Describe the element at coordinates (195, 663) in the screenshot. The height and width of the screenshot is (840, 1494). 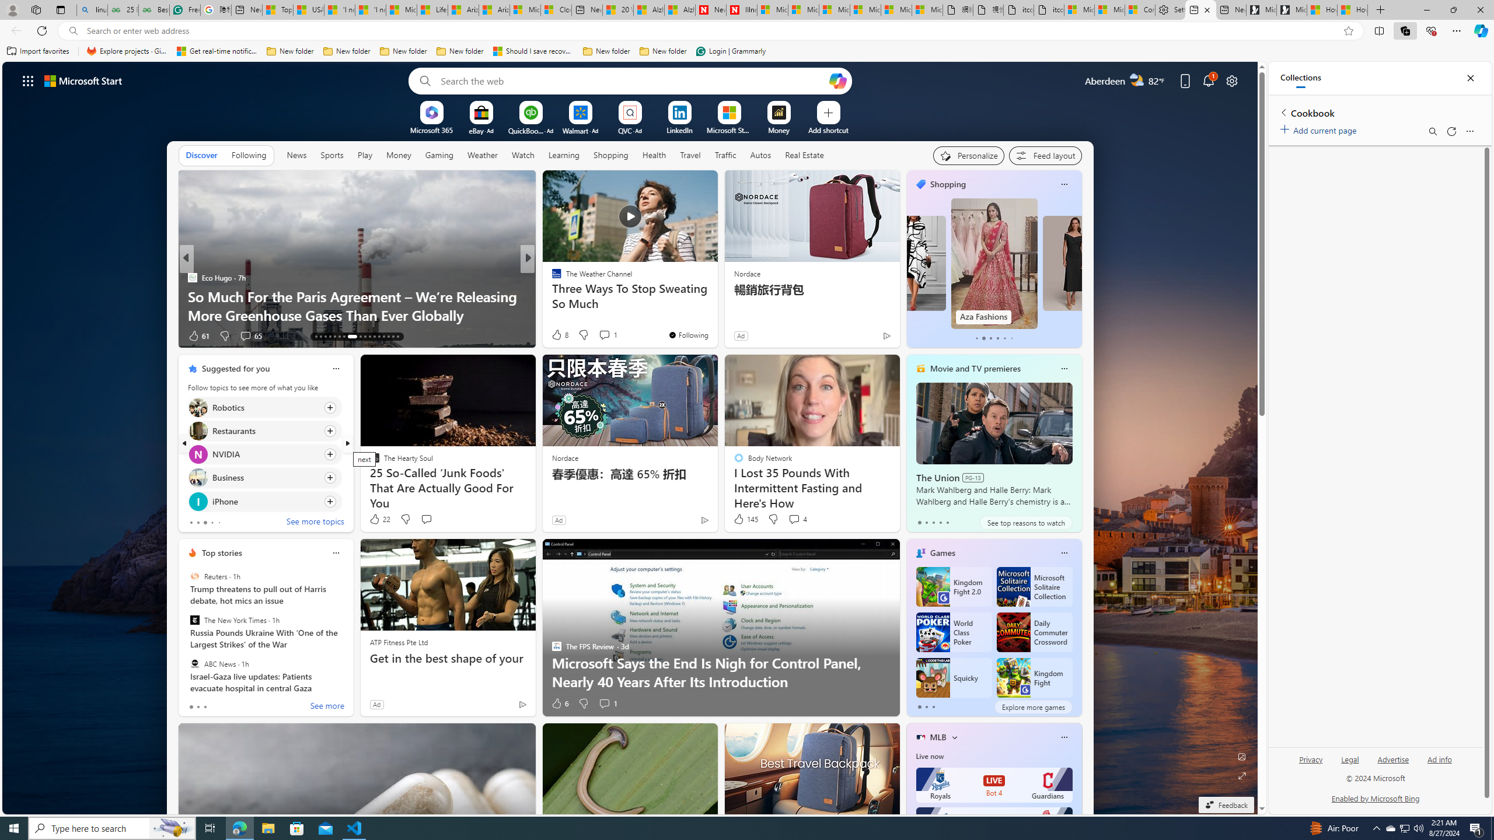
I see `ABC News` at that location.